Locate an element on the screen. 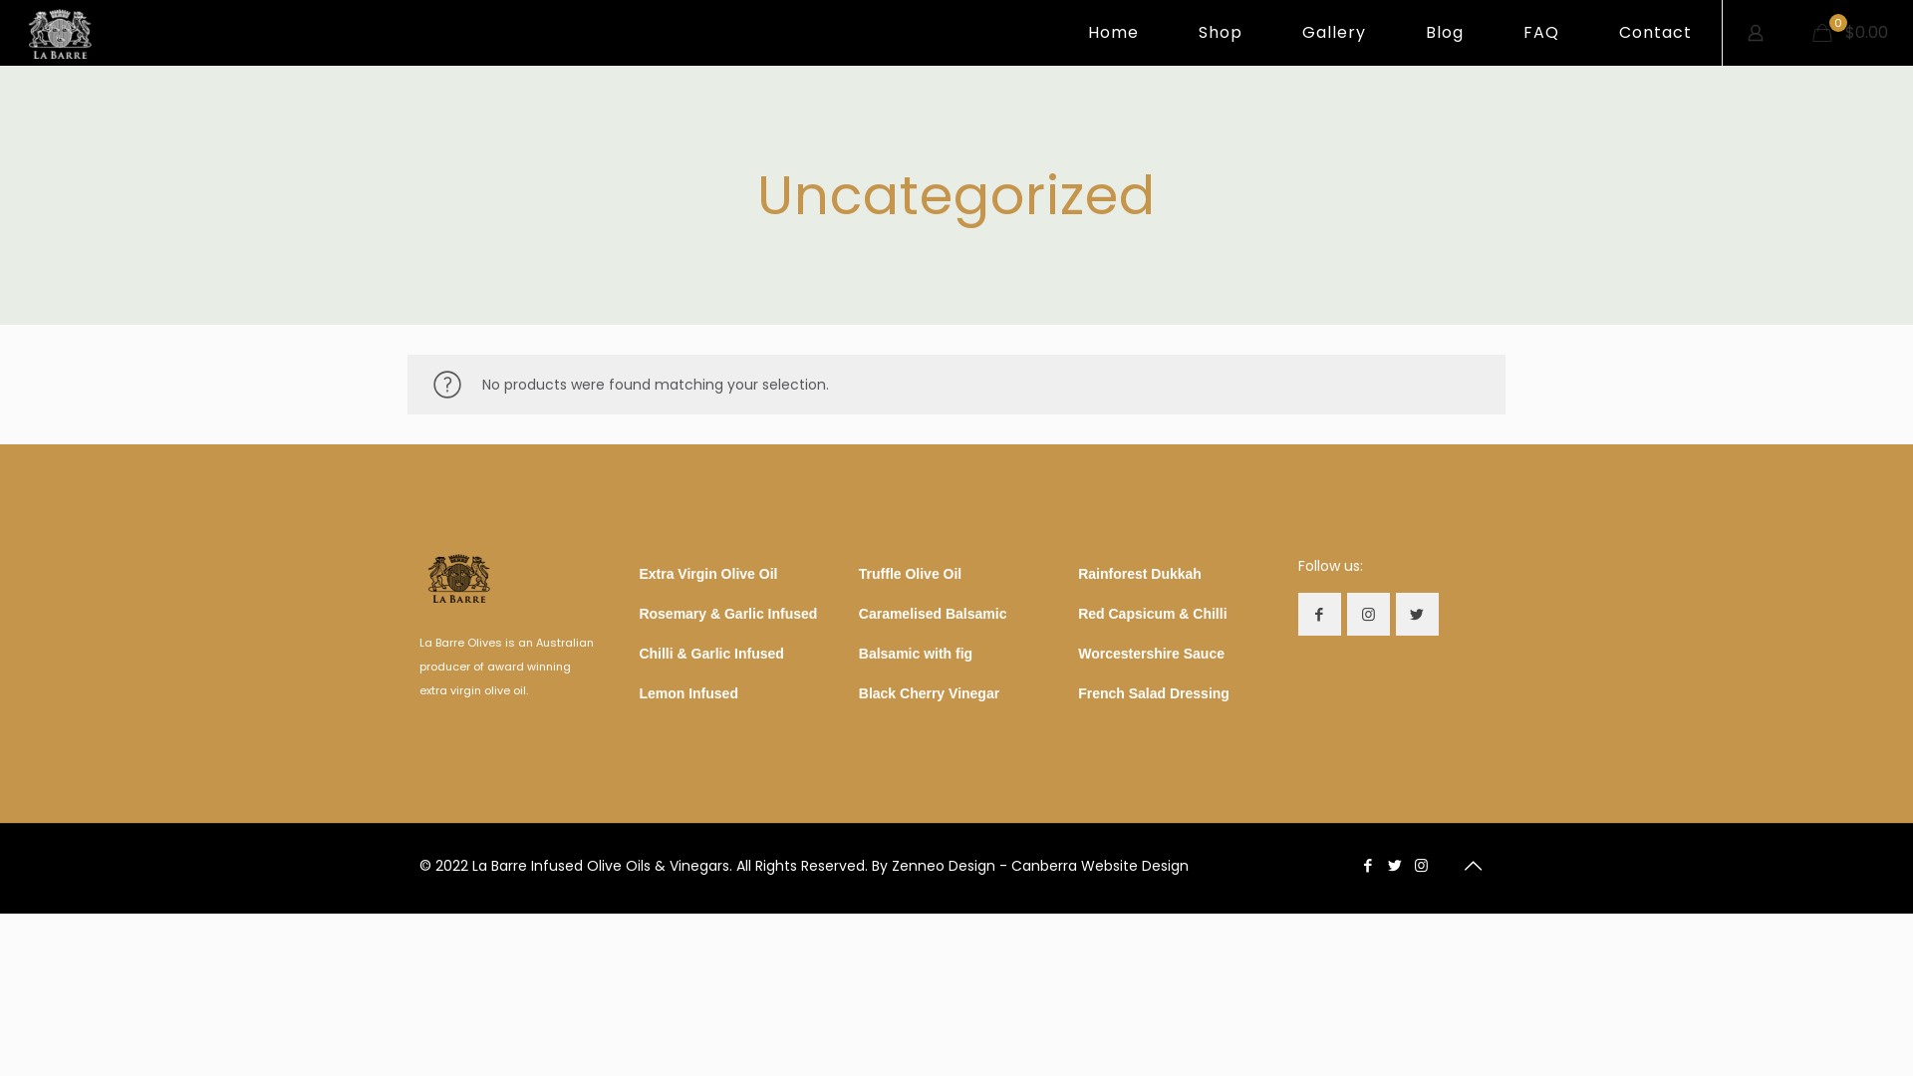 This screenshot has height=1076, width=1913. La Barre Infused Olive Oils & Vinegars is located at coordinates (60, 33).